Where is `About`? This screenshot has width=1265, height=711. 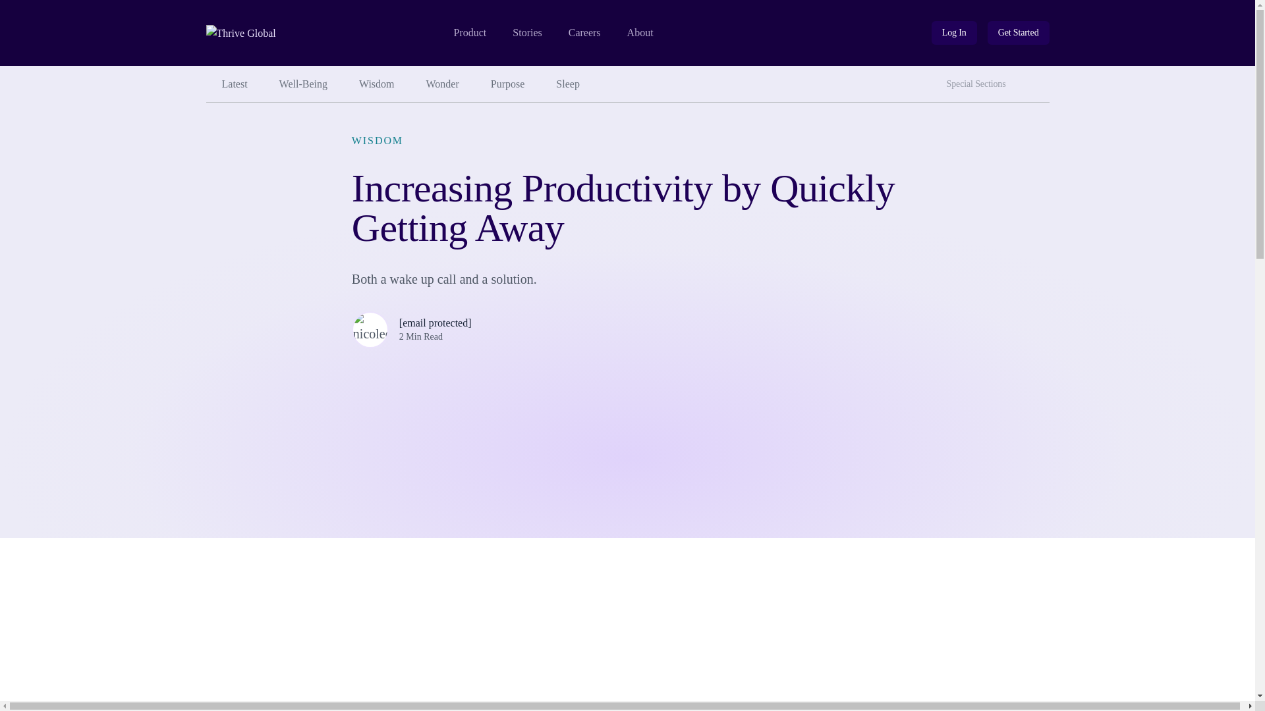 About is located at coordinates (508, 84).